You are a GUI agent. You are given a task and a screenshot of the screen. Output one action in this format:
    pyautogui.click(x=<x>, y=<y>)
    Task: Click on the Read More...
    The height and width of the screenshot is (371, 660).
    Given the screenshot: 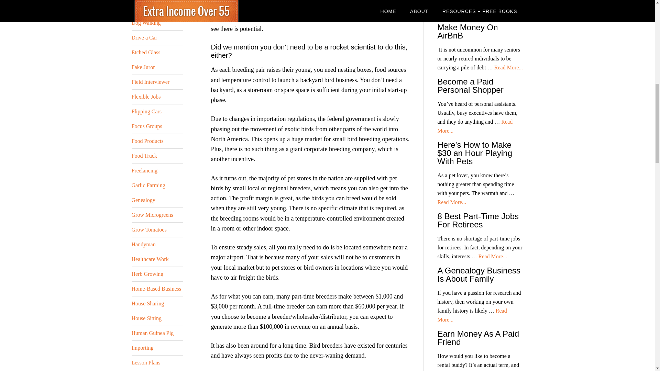 What is the action you would take?
    pyautogui.click(x=451, y=202)
    